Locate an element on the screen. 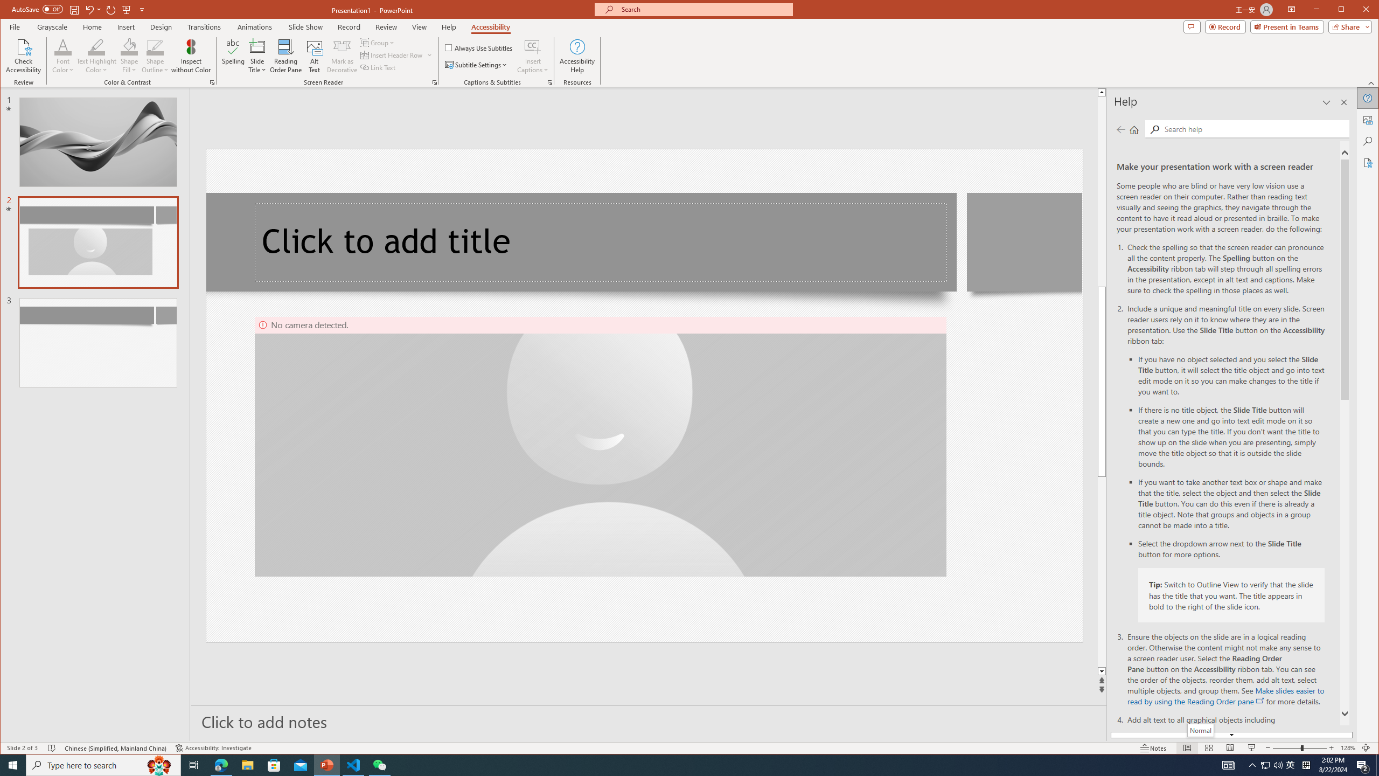 Image resolution: width=1379 pixels, height=776 pixels. Previous page is located at coordinates (1121, 129).